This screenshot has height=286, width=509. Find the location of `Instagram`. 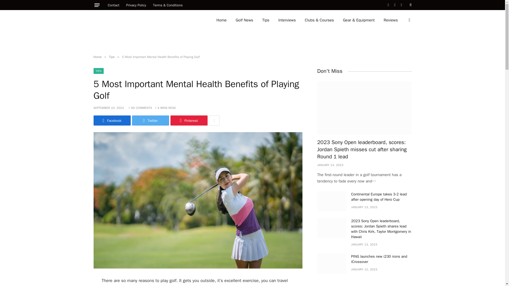

Instagram is located at coordinates (401, 5).